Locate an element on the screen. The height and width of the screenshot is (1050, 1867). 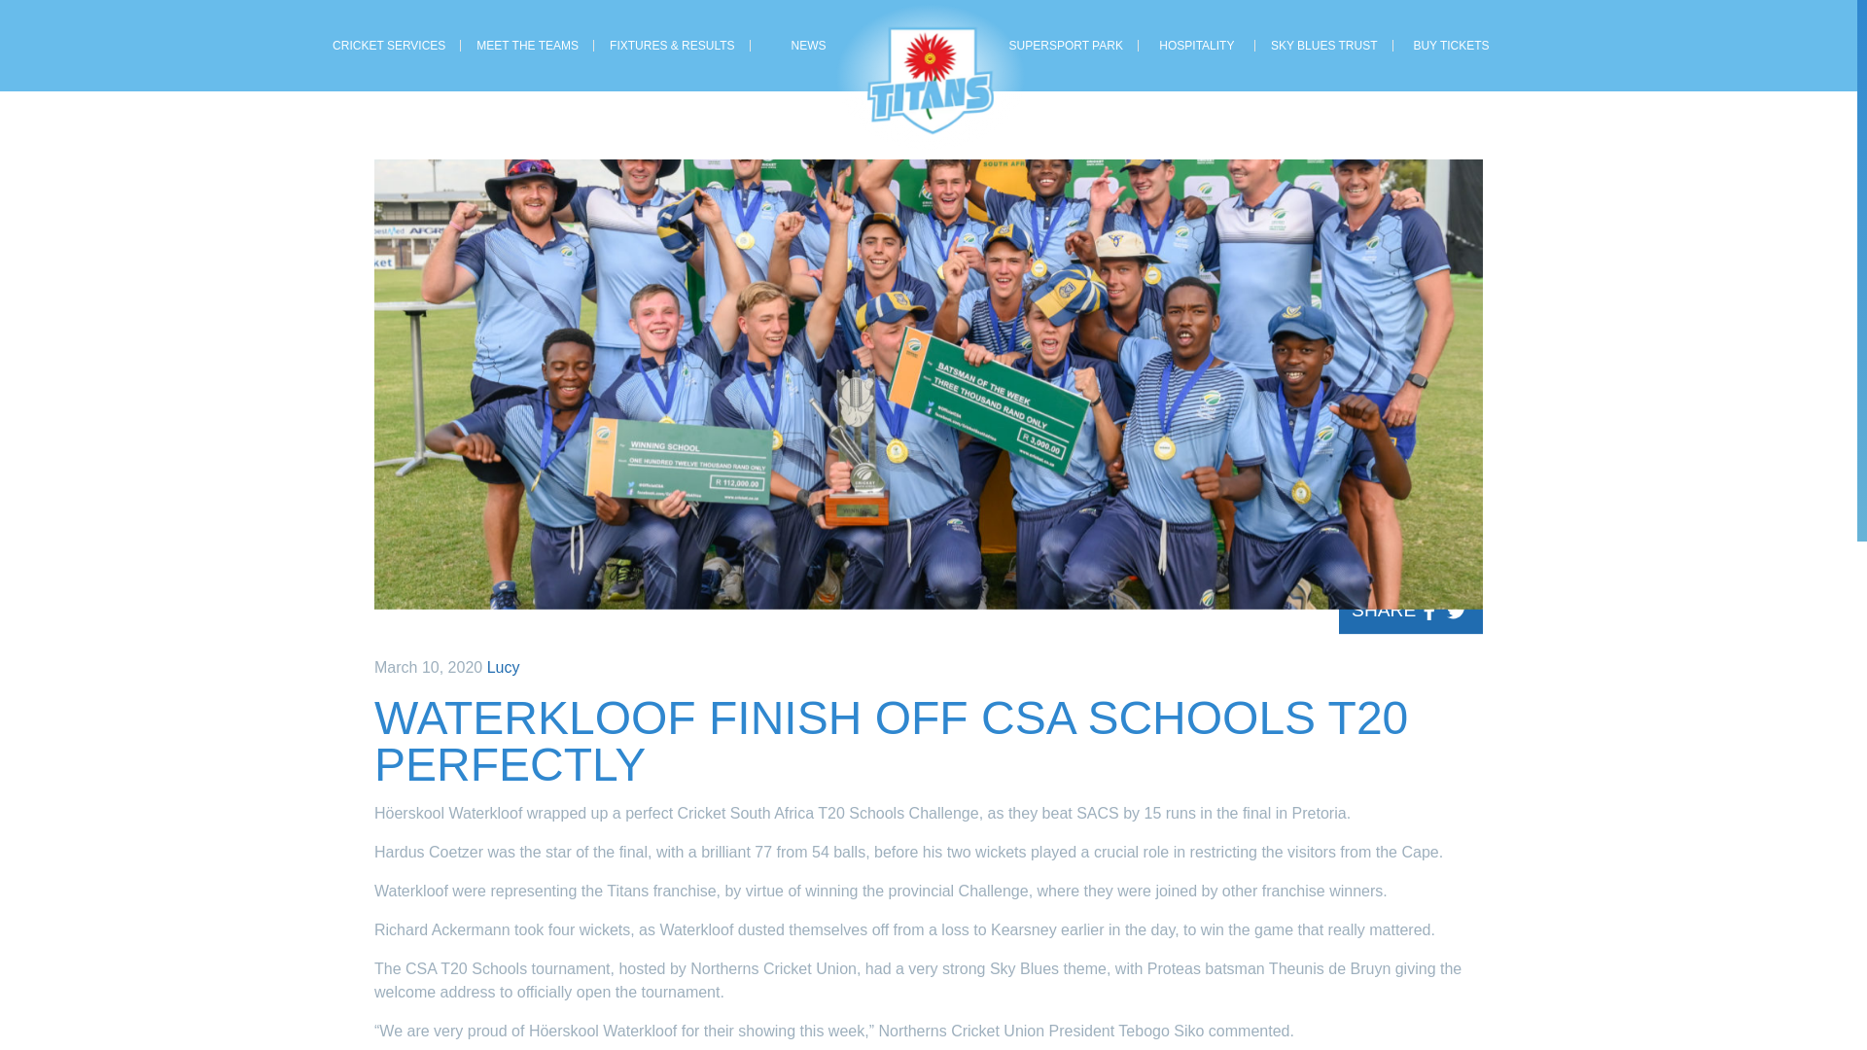
NEWS is located at coordinates (809, 46).